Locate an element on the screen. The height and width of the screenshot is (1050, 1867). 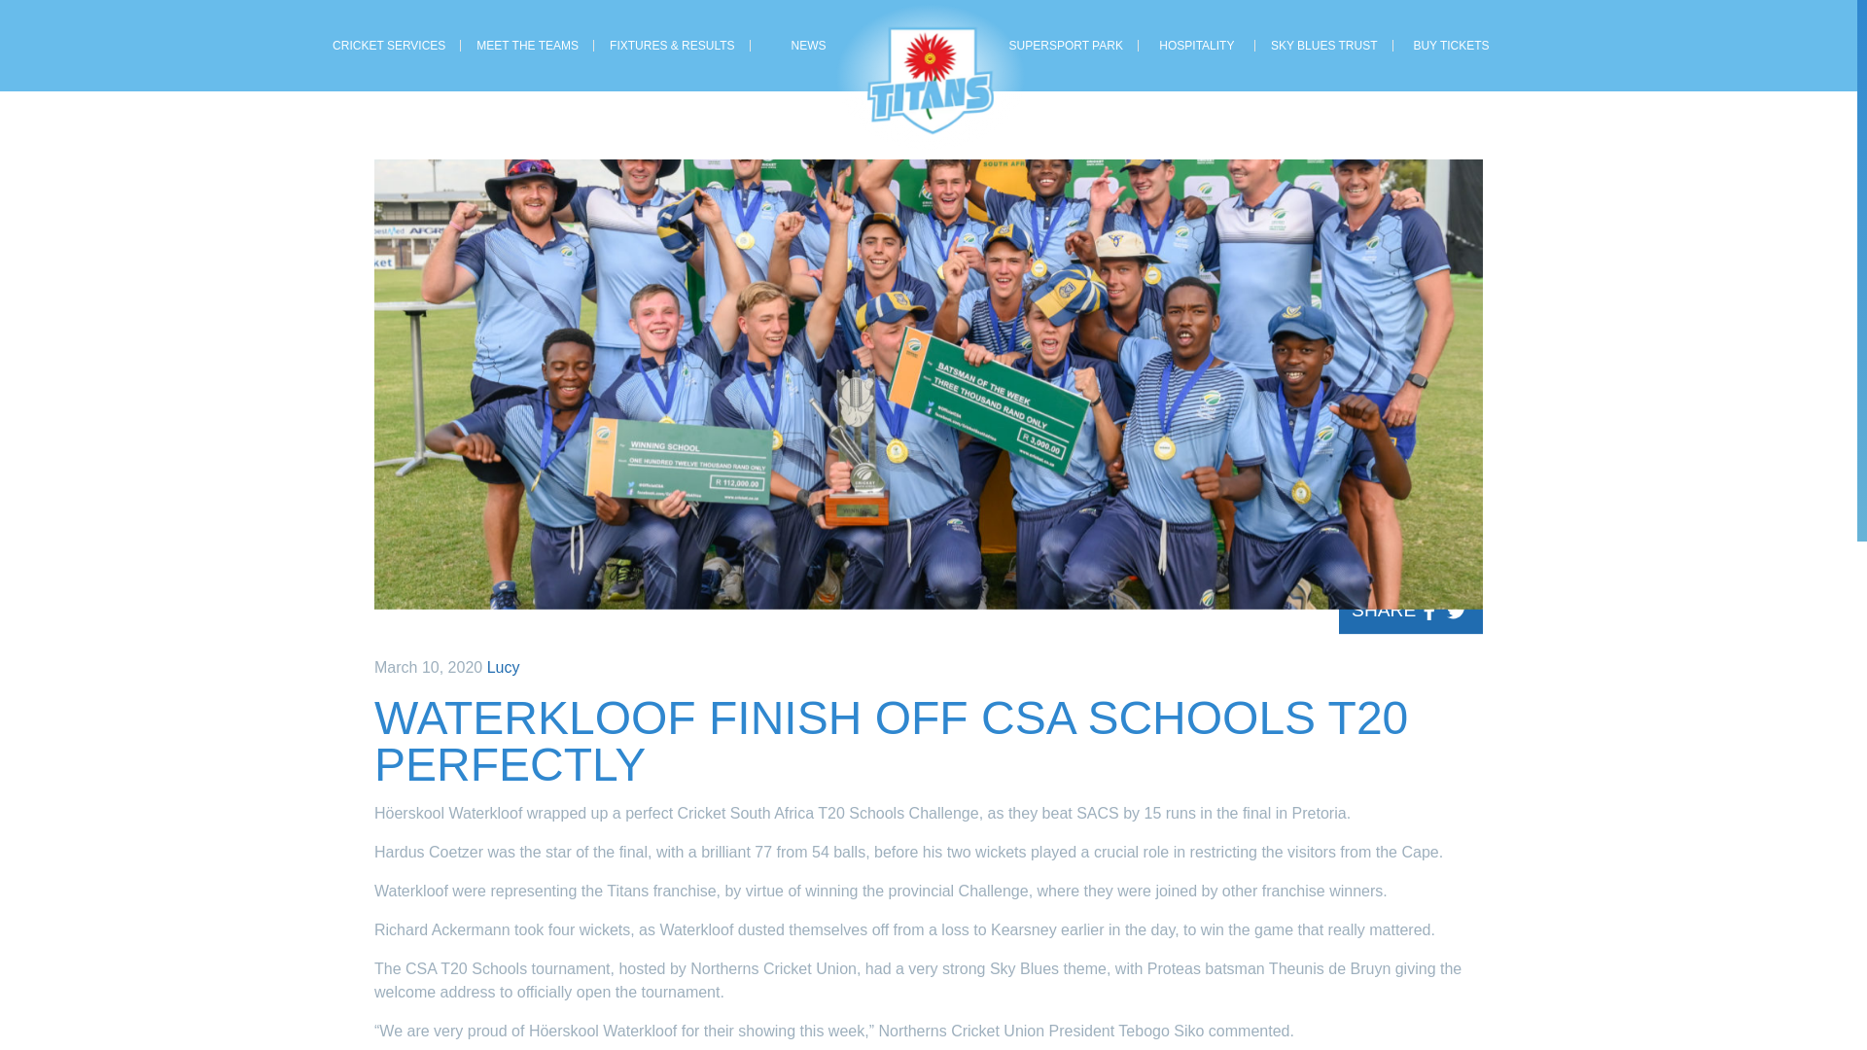
NEWS is located at coordinates (809, 46).